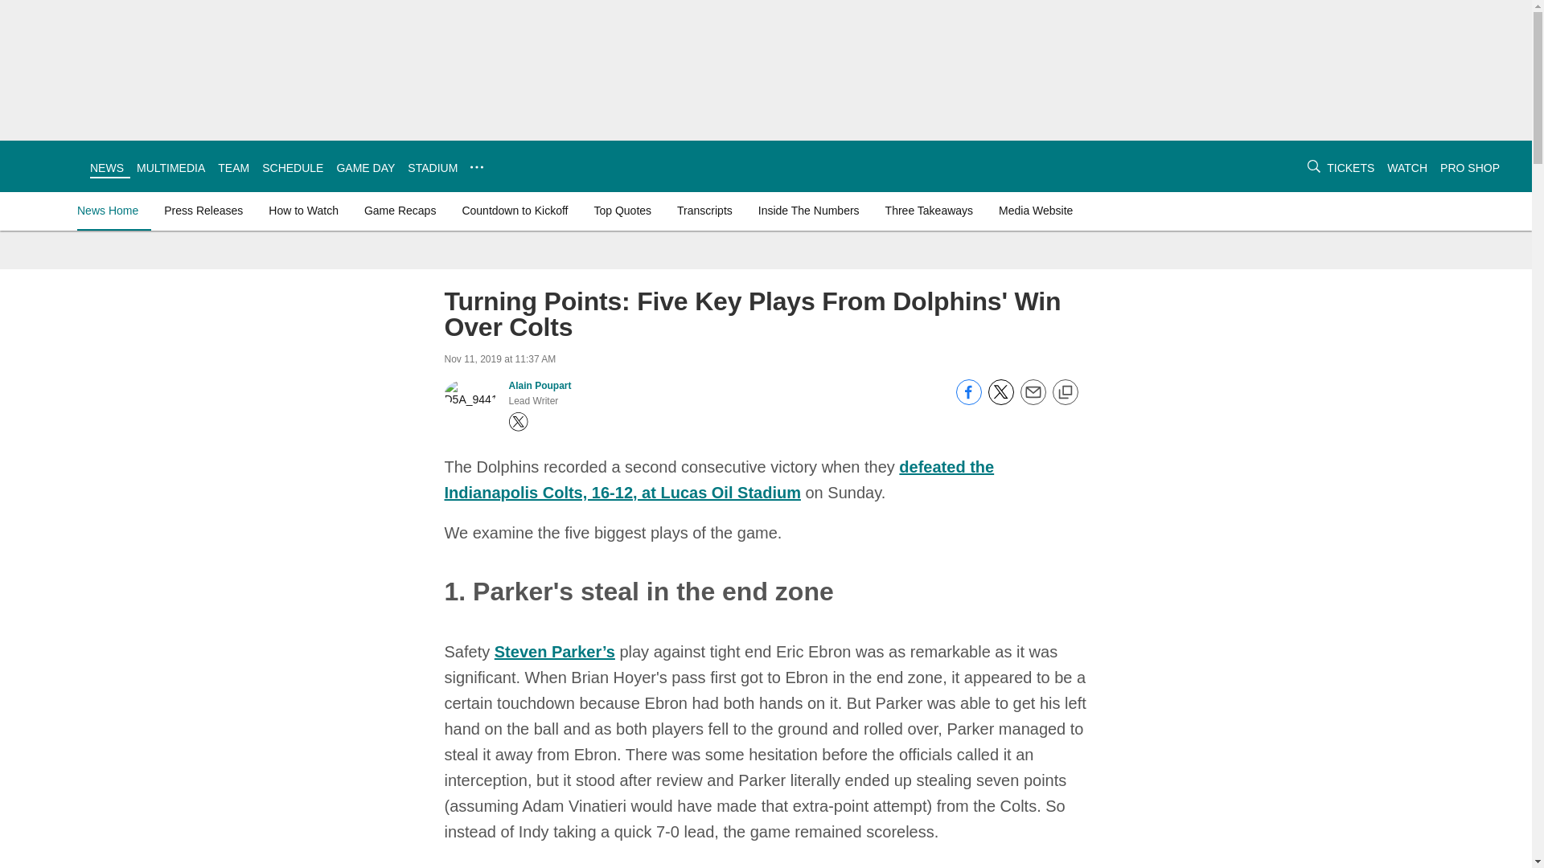 This screenshot has height=868, width=1544. I want to click on defeated the Indianapolis Colts, 16-12, at Lucas Oil Stadium, so click(719, 480).